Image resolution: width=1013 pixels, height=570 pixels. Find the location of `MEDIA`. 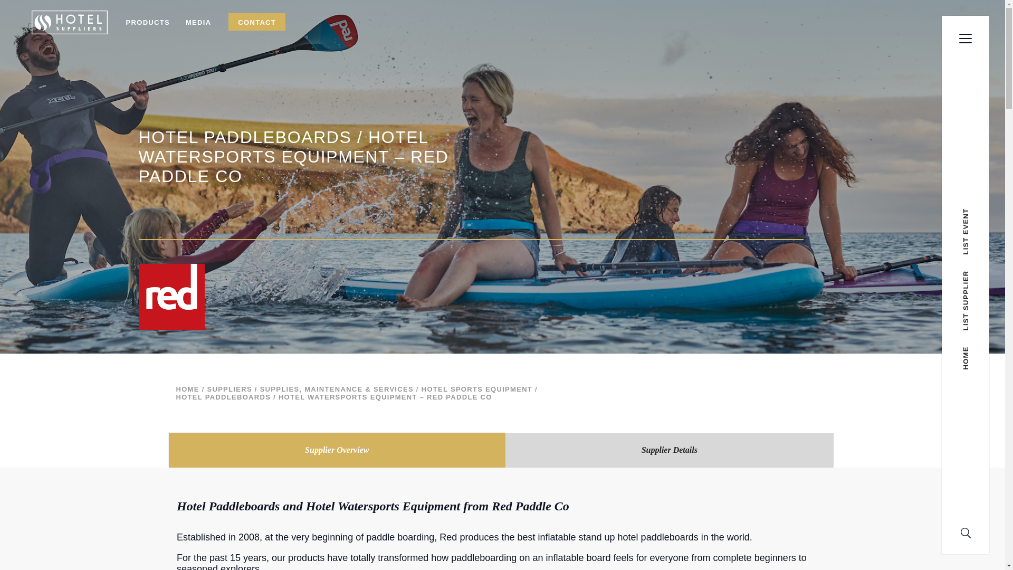

MEDIA is located at coordinates (198, 22).